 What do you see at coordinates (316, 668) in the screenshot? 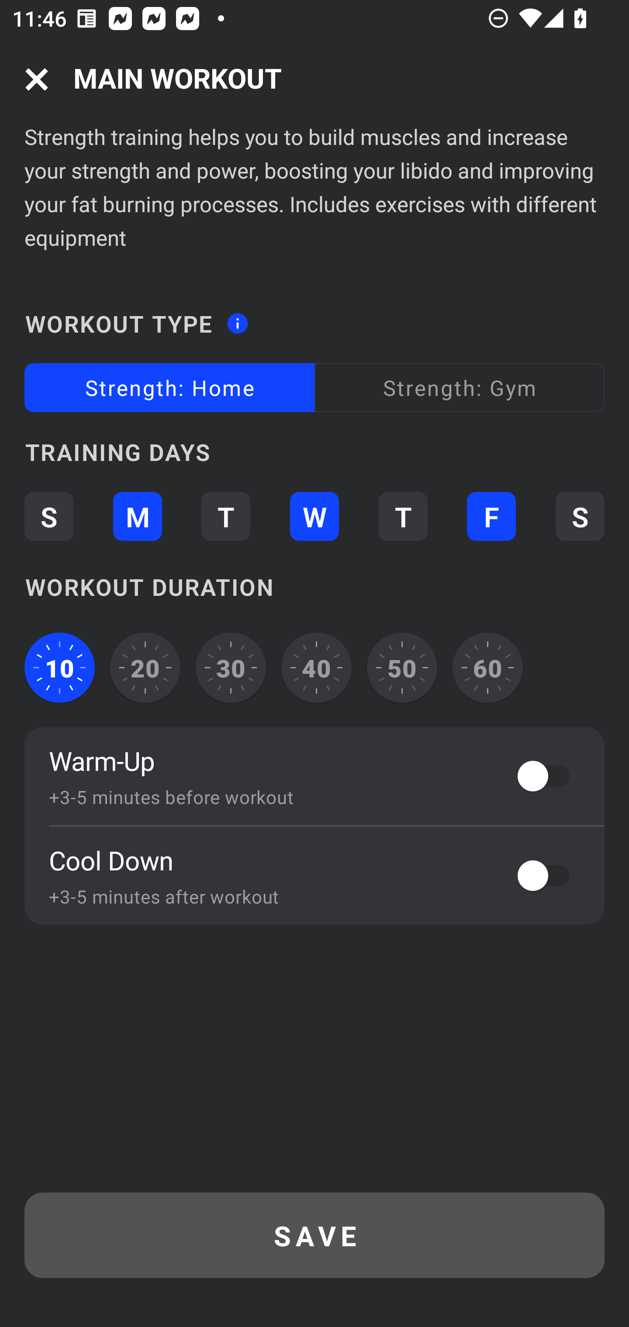
I see `40` at bounding box center [316, 668].